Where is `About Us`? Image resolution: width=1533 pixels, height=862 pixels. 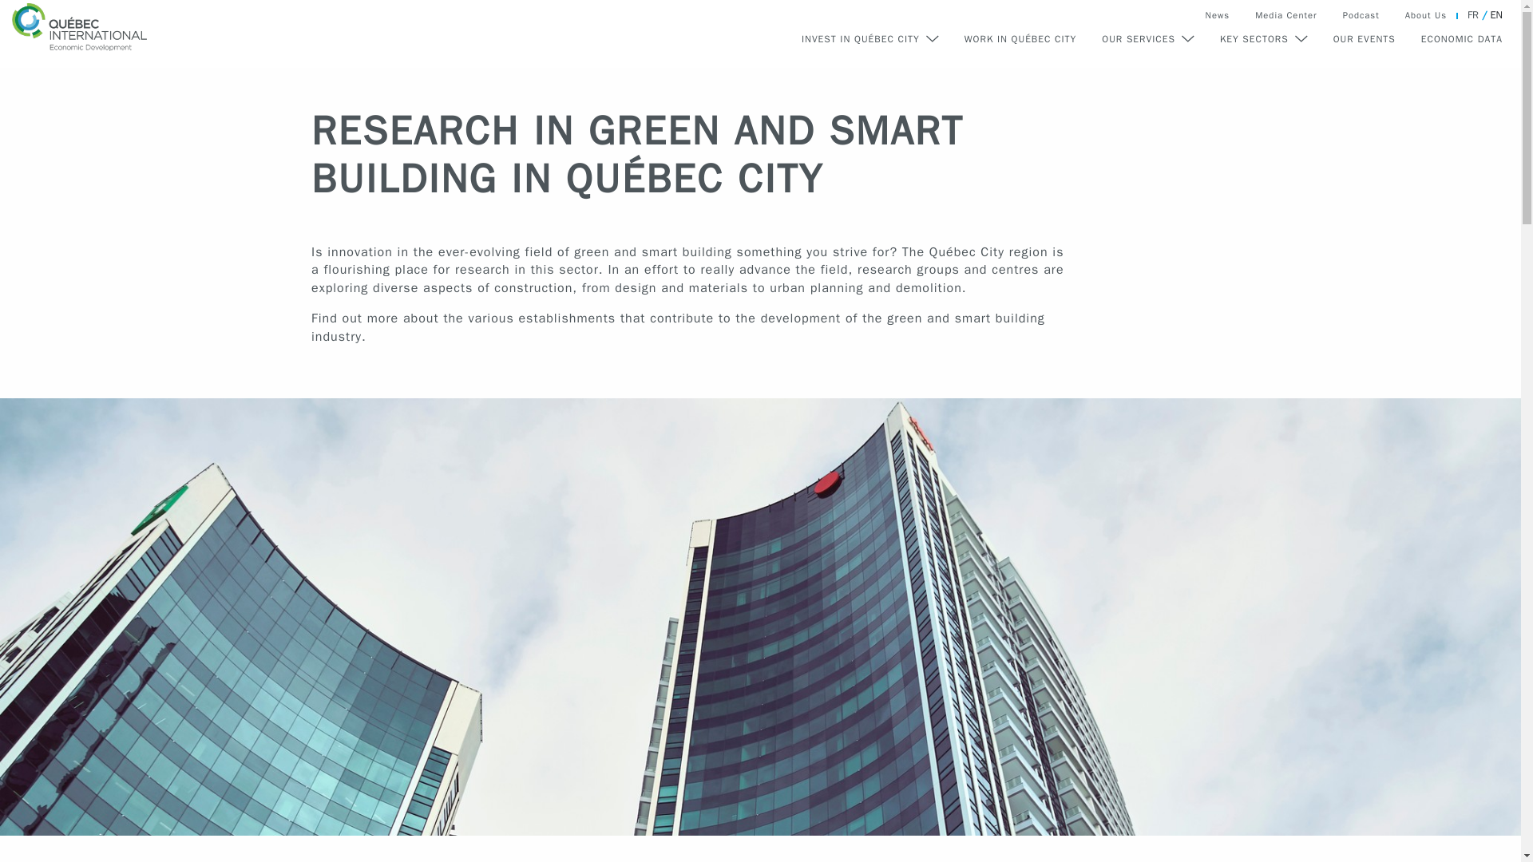
About Us is located at coordinates (1426, 15).